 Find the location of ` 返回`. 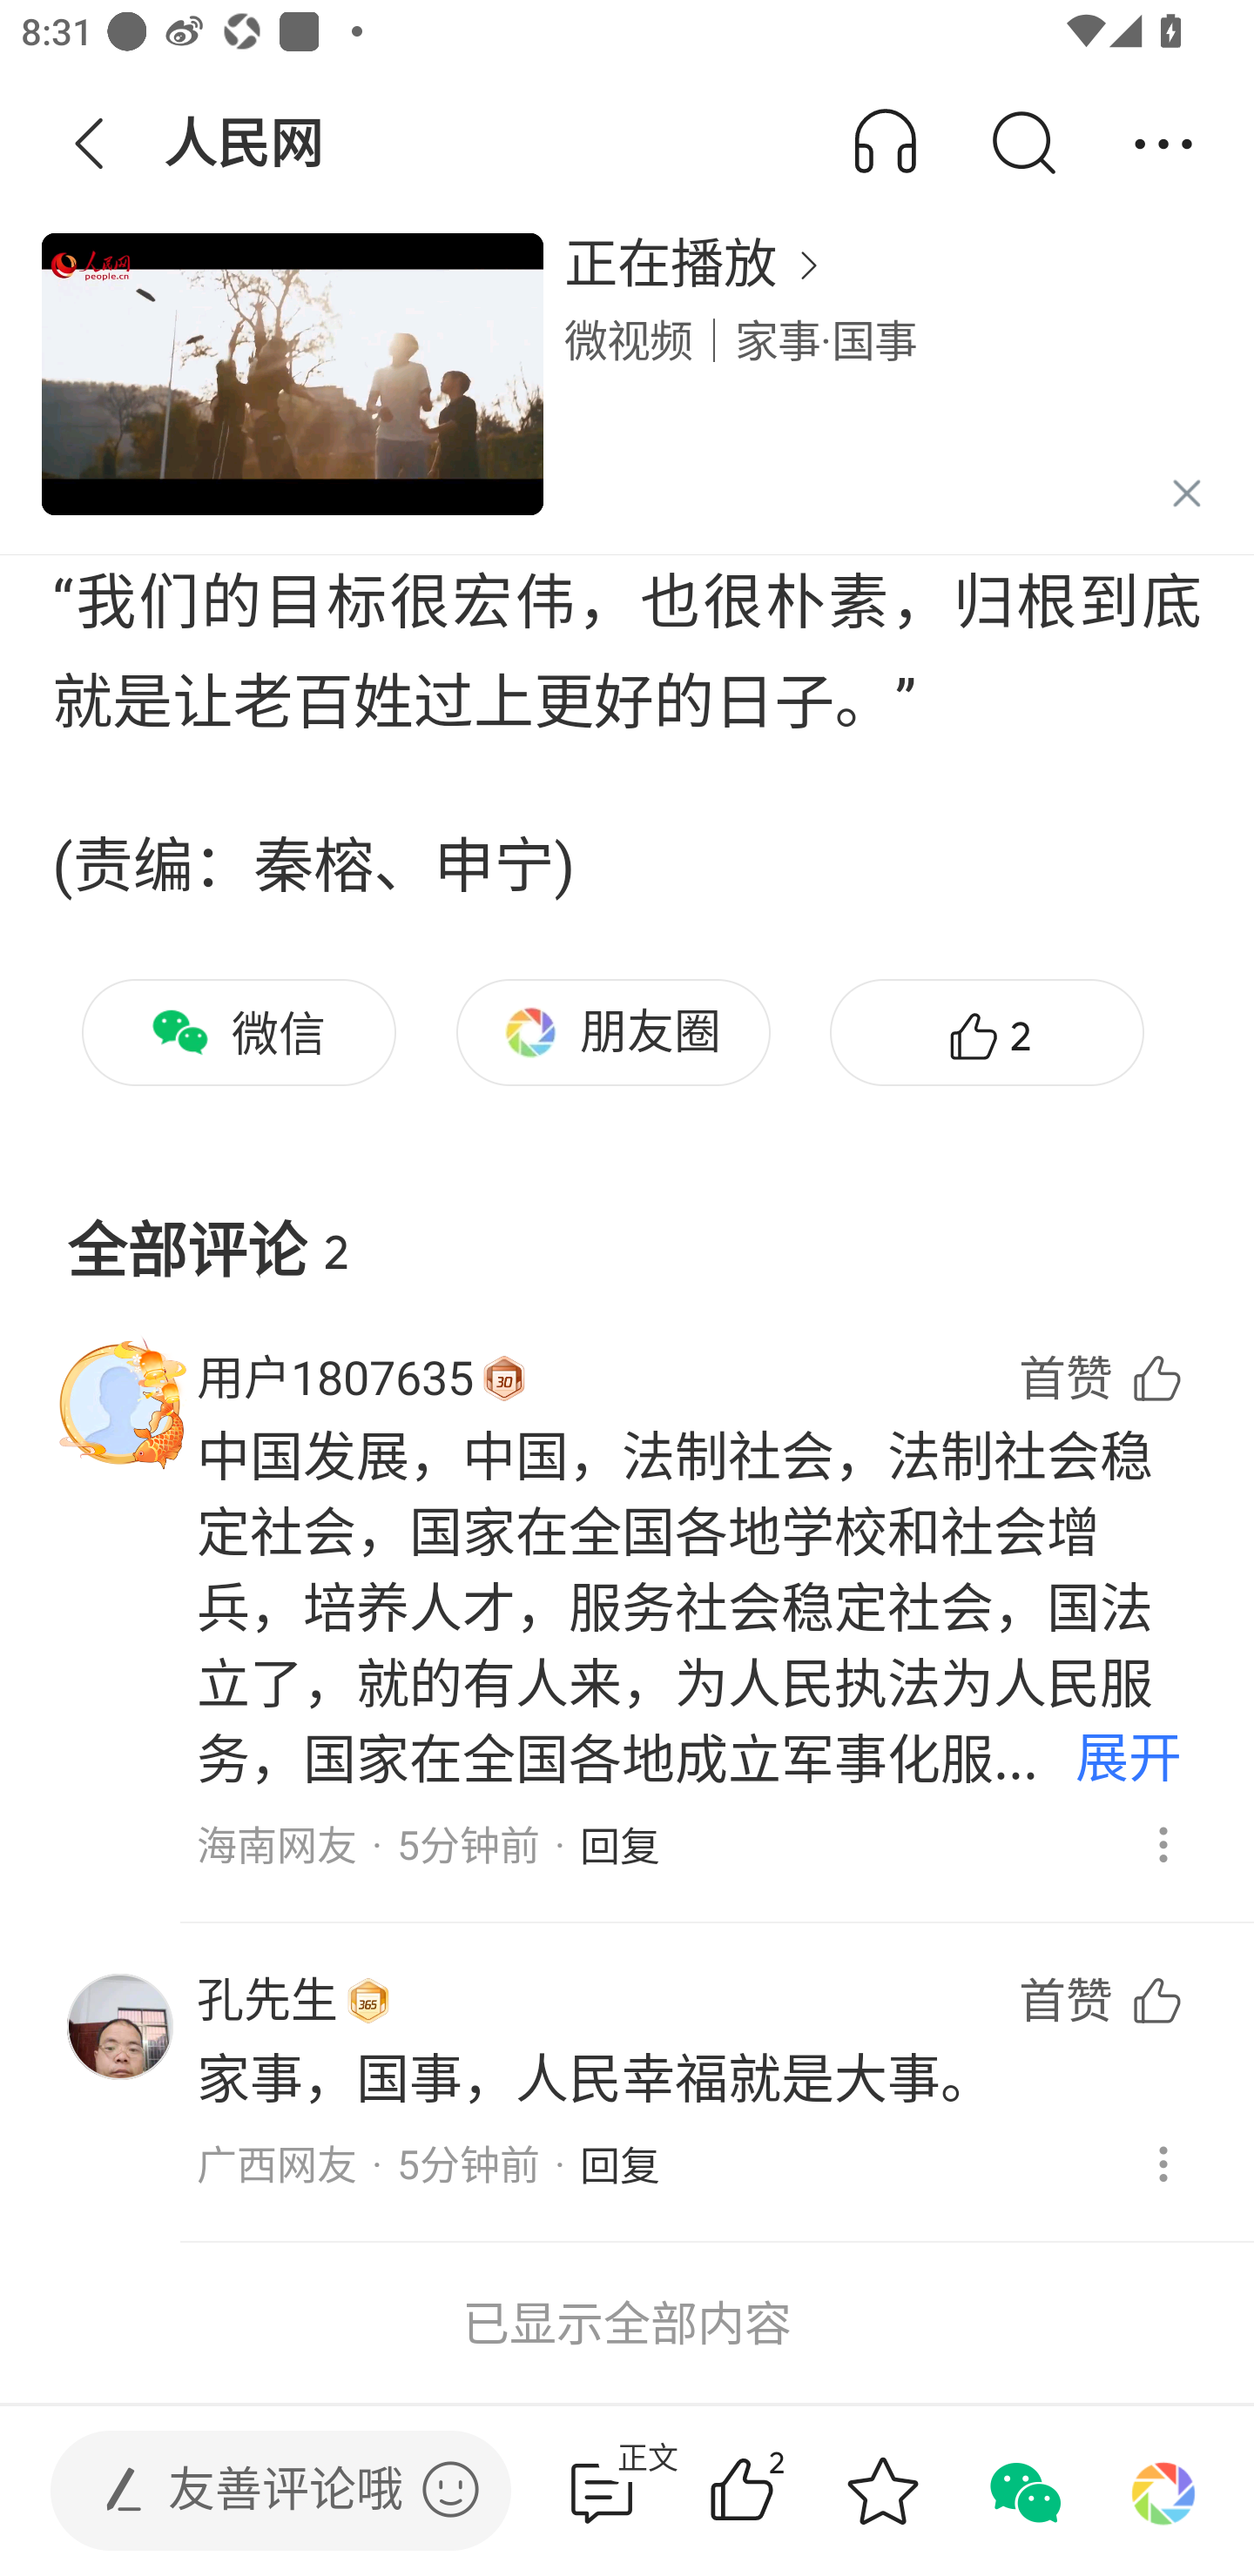

 返回 is located at coordinates (90, 144).